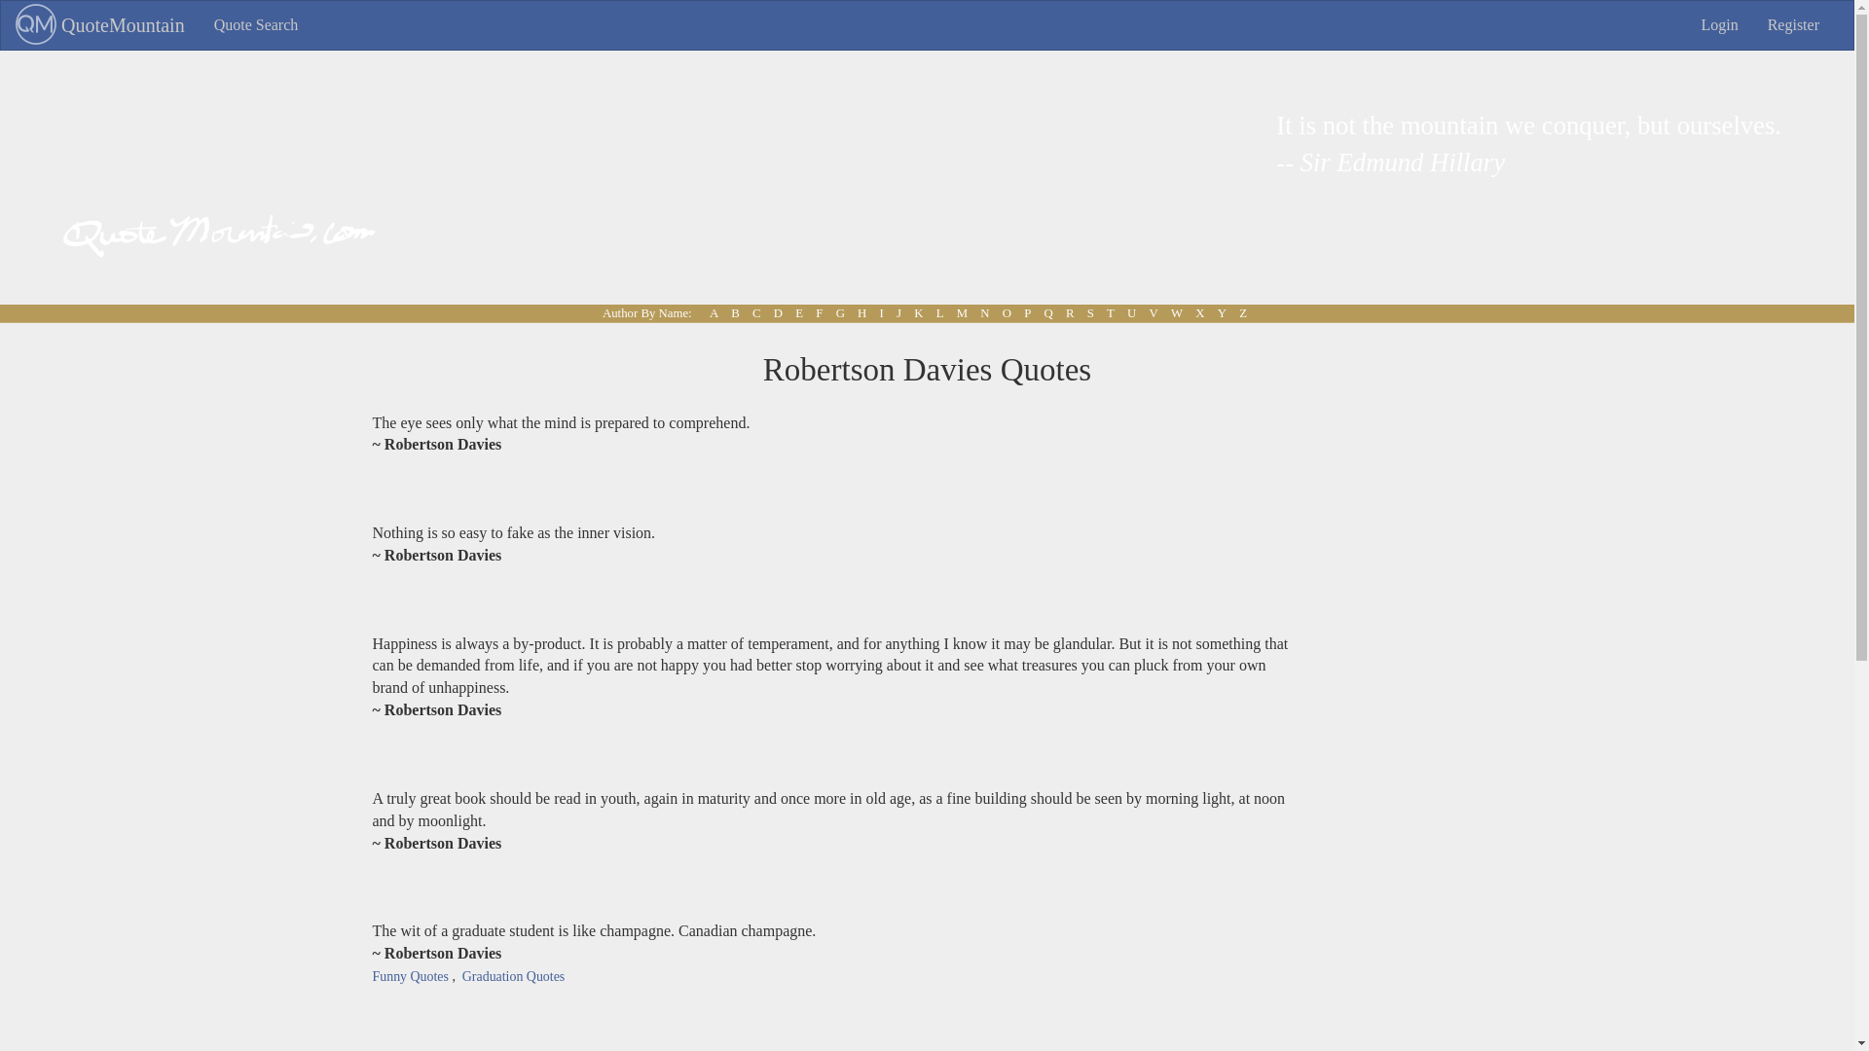 The height and width of the screenshot is (1051, 1869). What do you see at coordinates (410, 975) in the screenshot?
I see `Funny Quotes` at bounding box center [410, 975].